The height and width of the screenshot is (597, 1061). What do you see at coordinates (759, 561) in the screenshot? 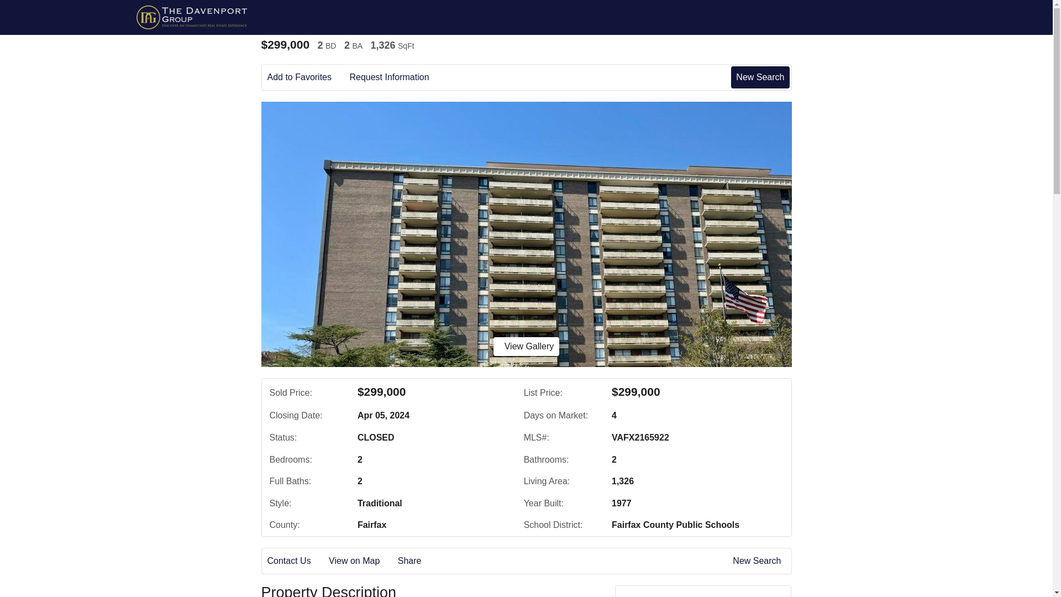
I see `New Search` at bounding box center [759, 561].